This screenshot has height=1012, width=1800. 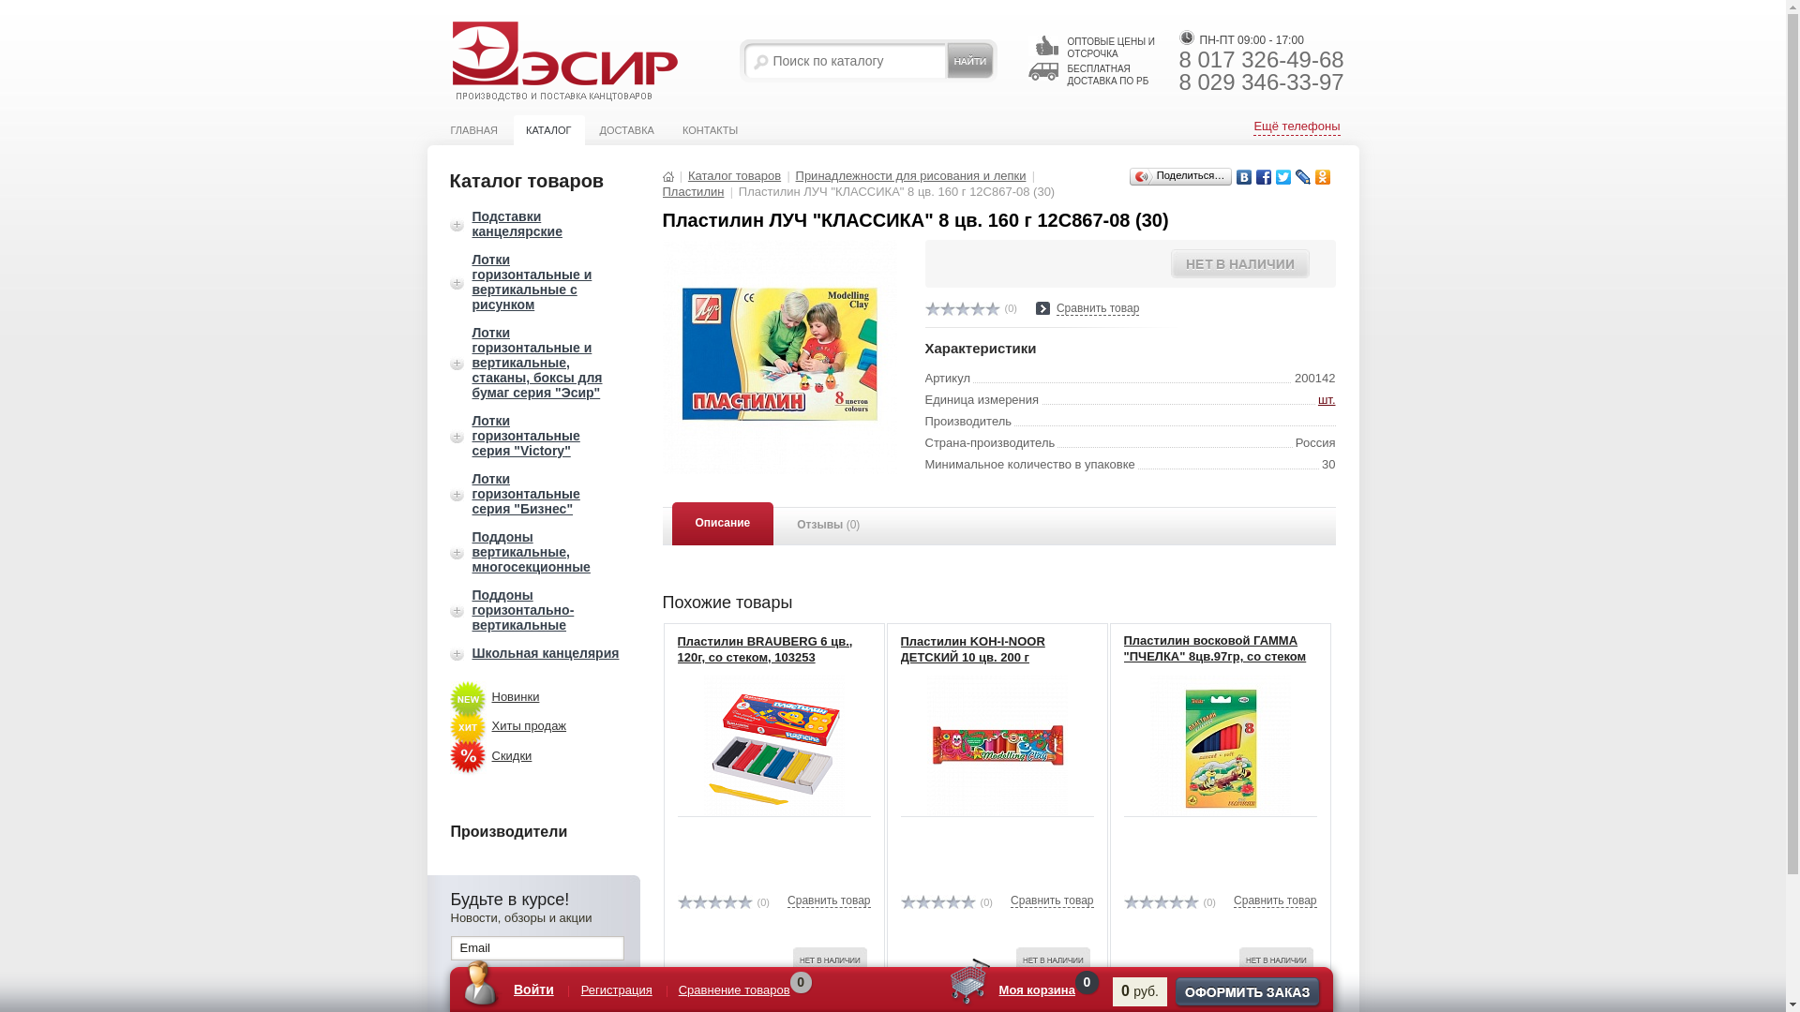 I want to click on 1, so click(x=932, y=309).